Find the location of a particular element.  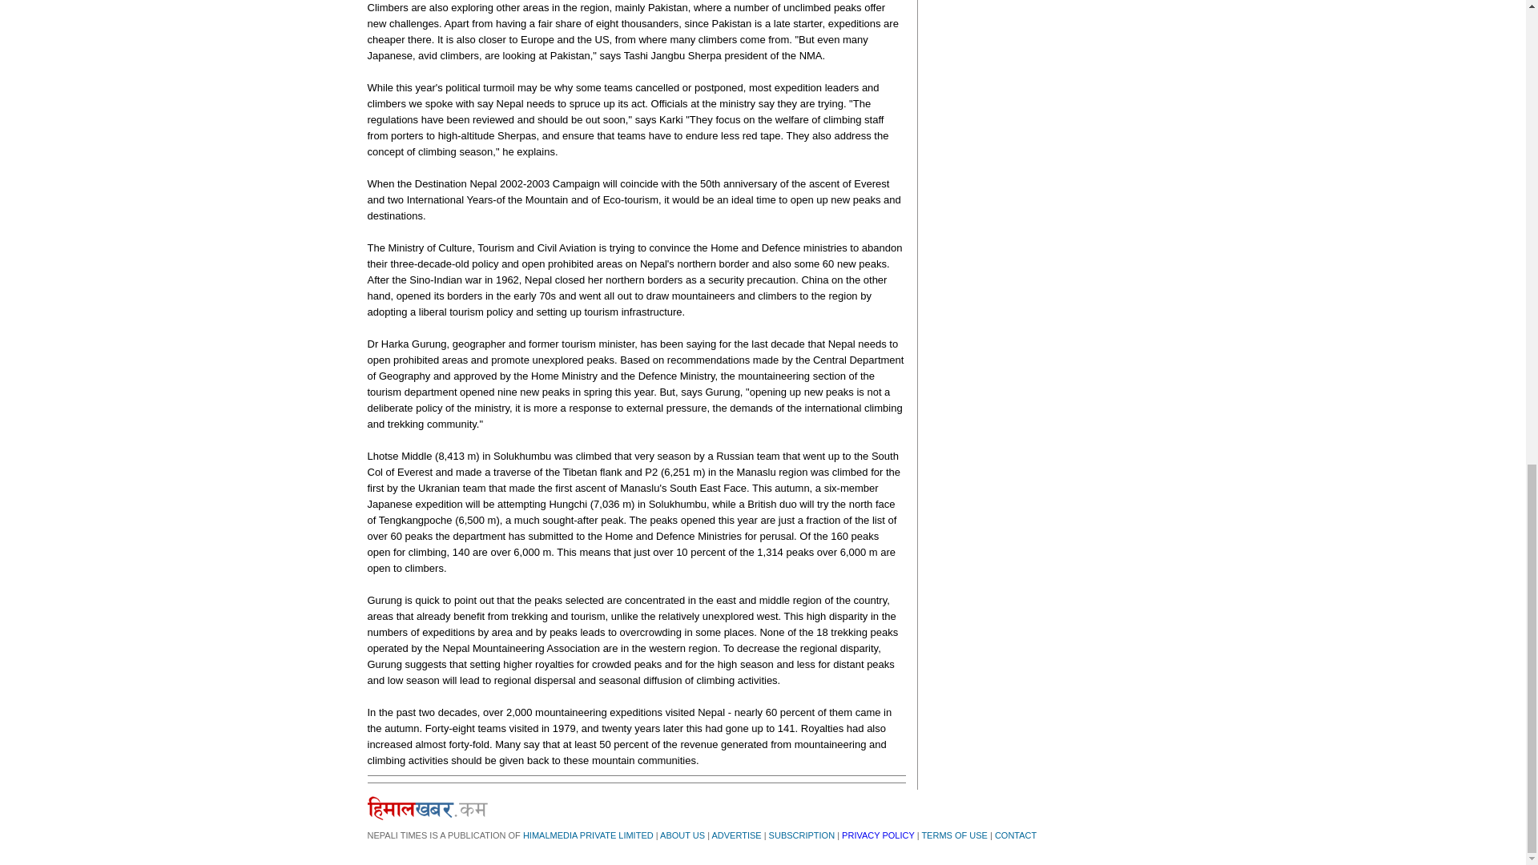

ADVERTISE is located at coordinates (735, 835).